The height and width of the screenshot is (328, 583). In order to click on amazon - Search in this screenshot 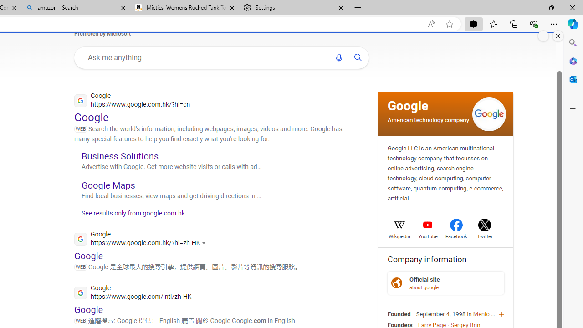, I will do `click(76, 8)`.